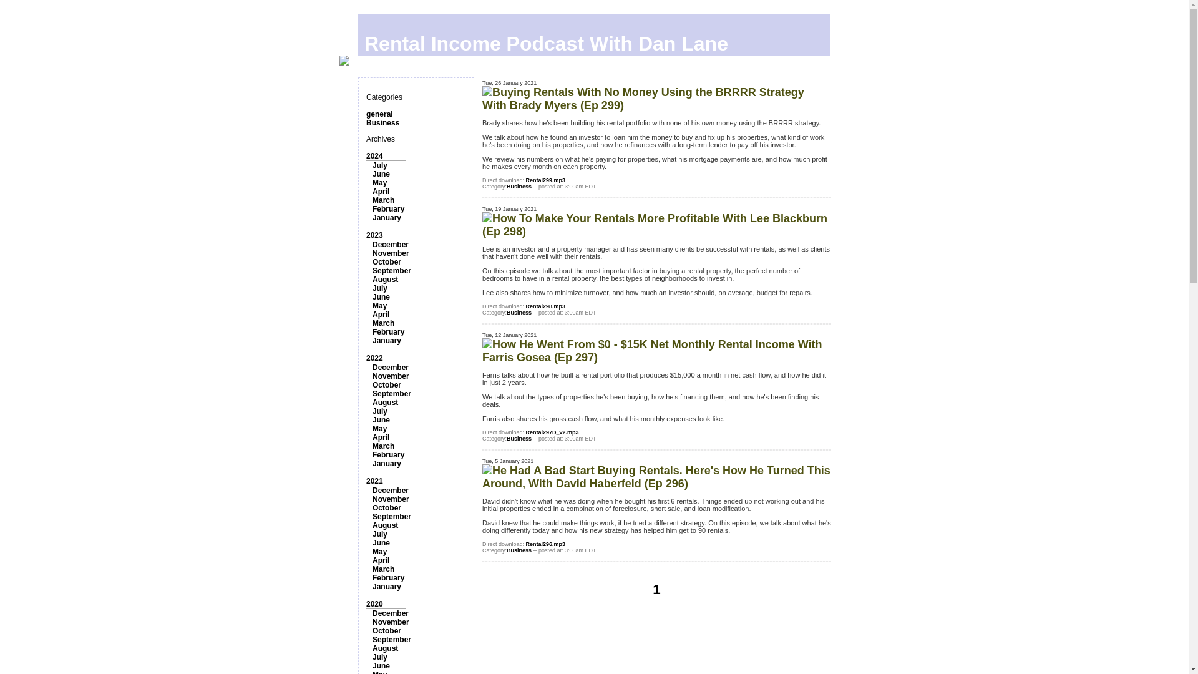 The height and width of the screenshot is (674, 1198). Describe the element at coordinates (387, 261) in the screenshot. I see `October` at that location.